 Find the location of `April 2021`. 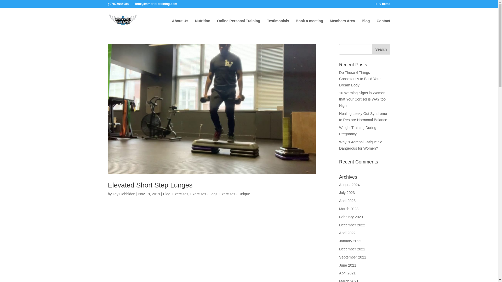

April 2021 is located at coordinates (347, 273).